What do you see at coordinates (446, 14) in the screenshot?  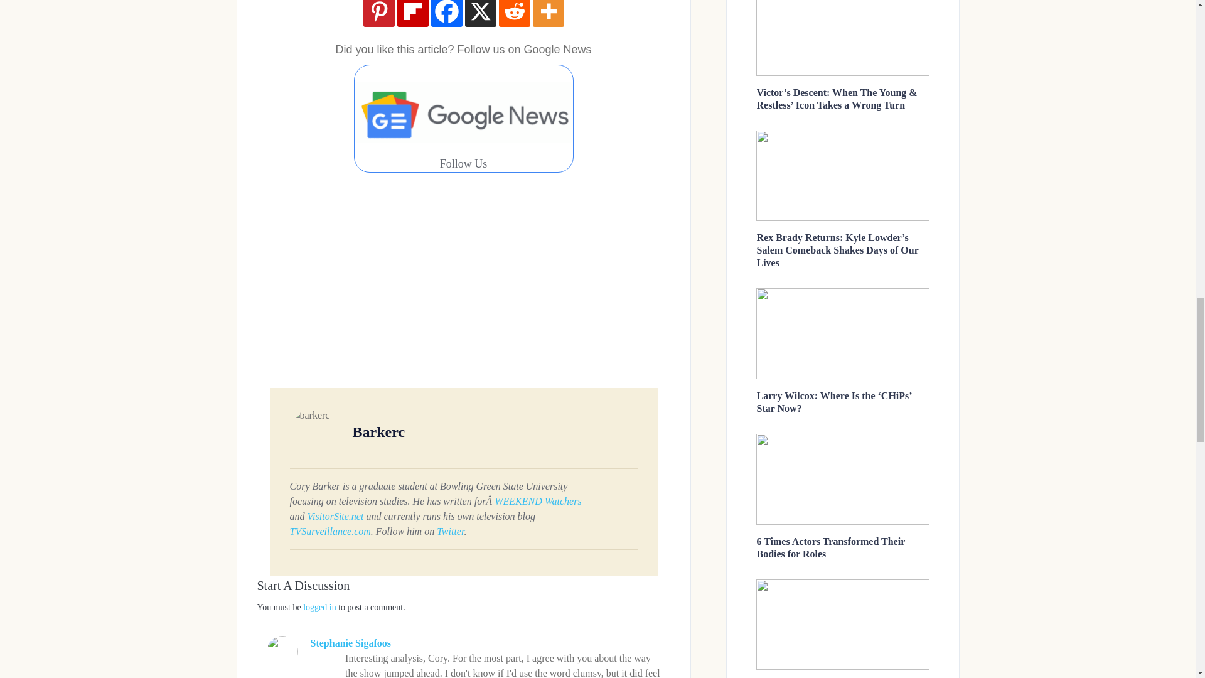 I see `Facebook` at bounding box center [446, 14].